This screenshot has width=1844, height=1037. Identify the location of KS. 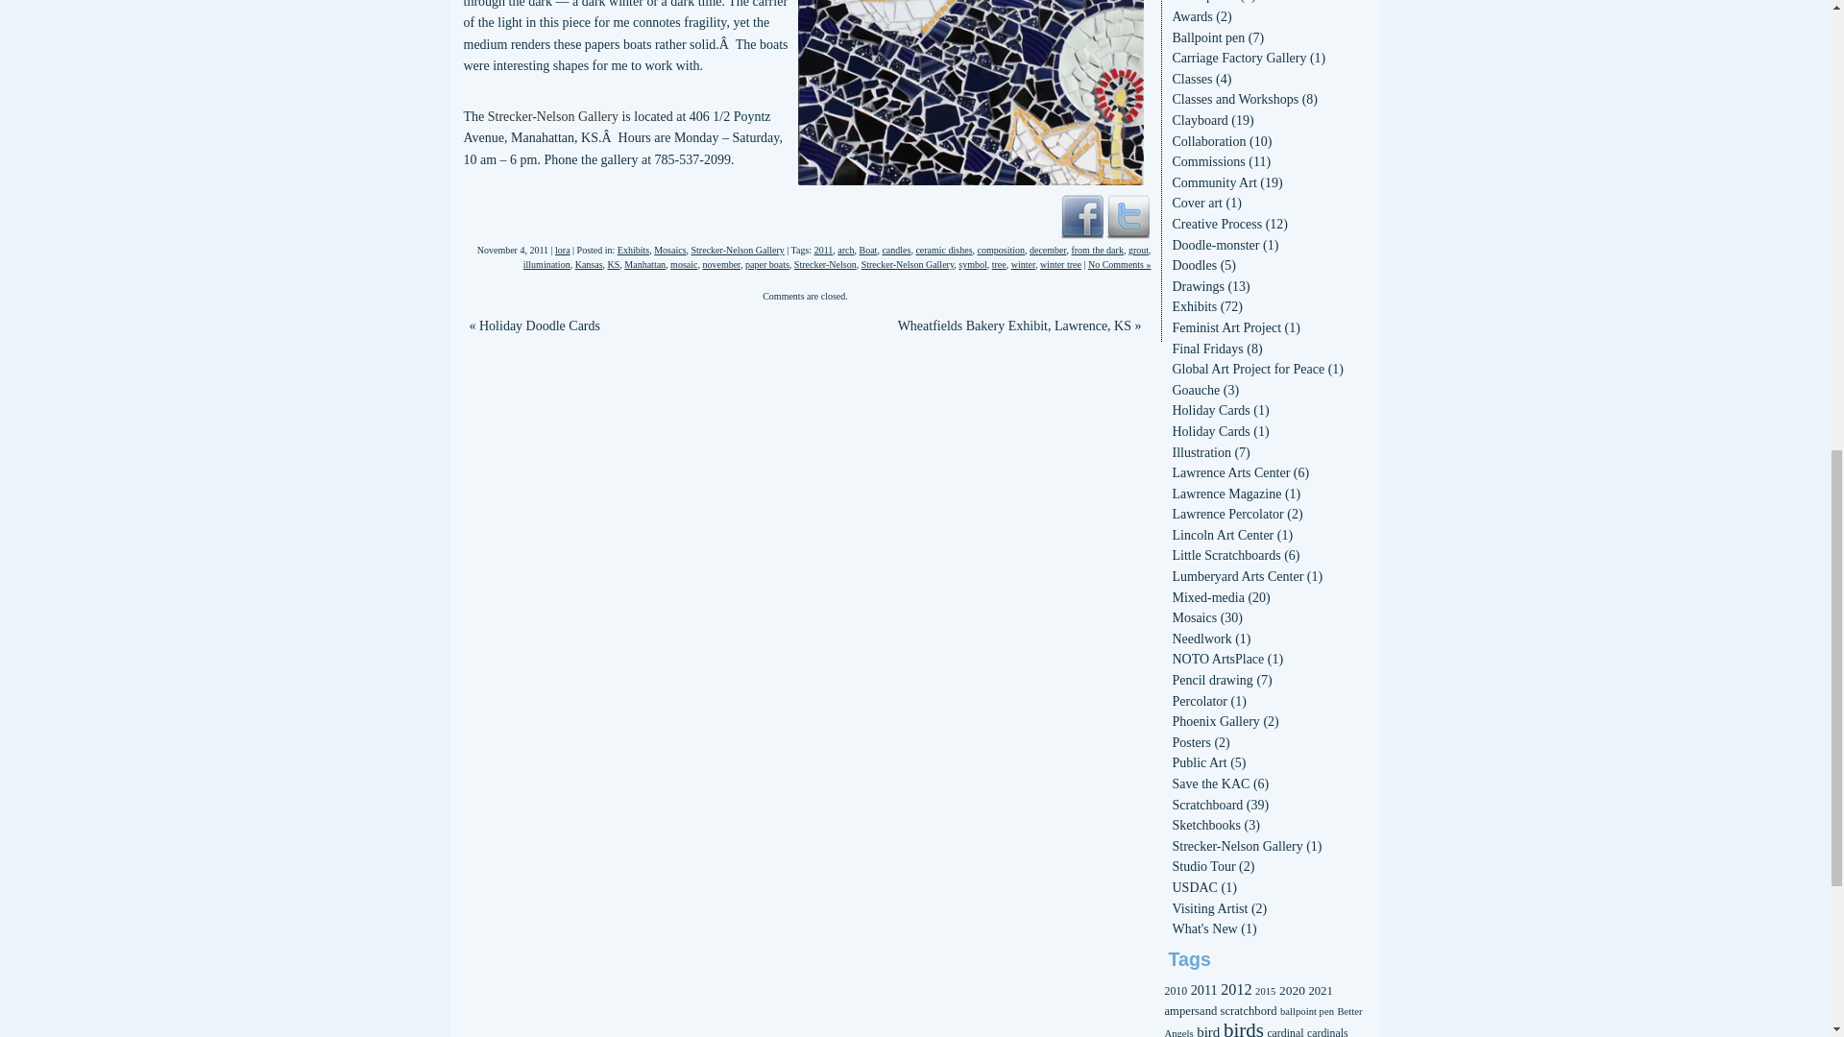
(614, 264).